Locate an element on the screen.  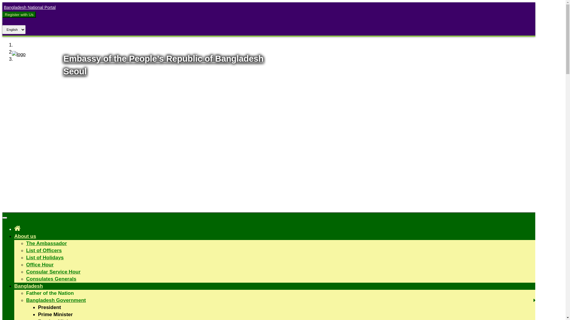
Logo is located at coordinates (19, 55).